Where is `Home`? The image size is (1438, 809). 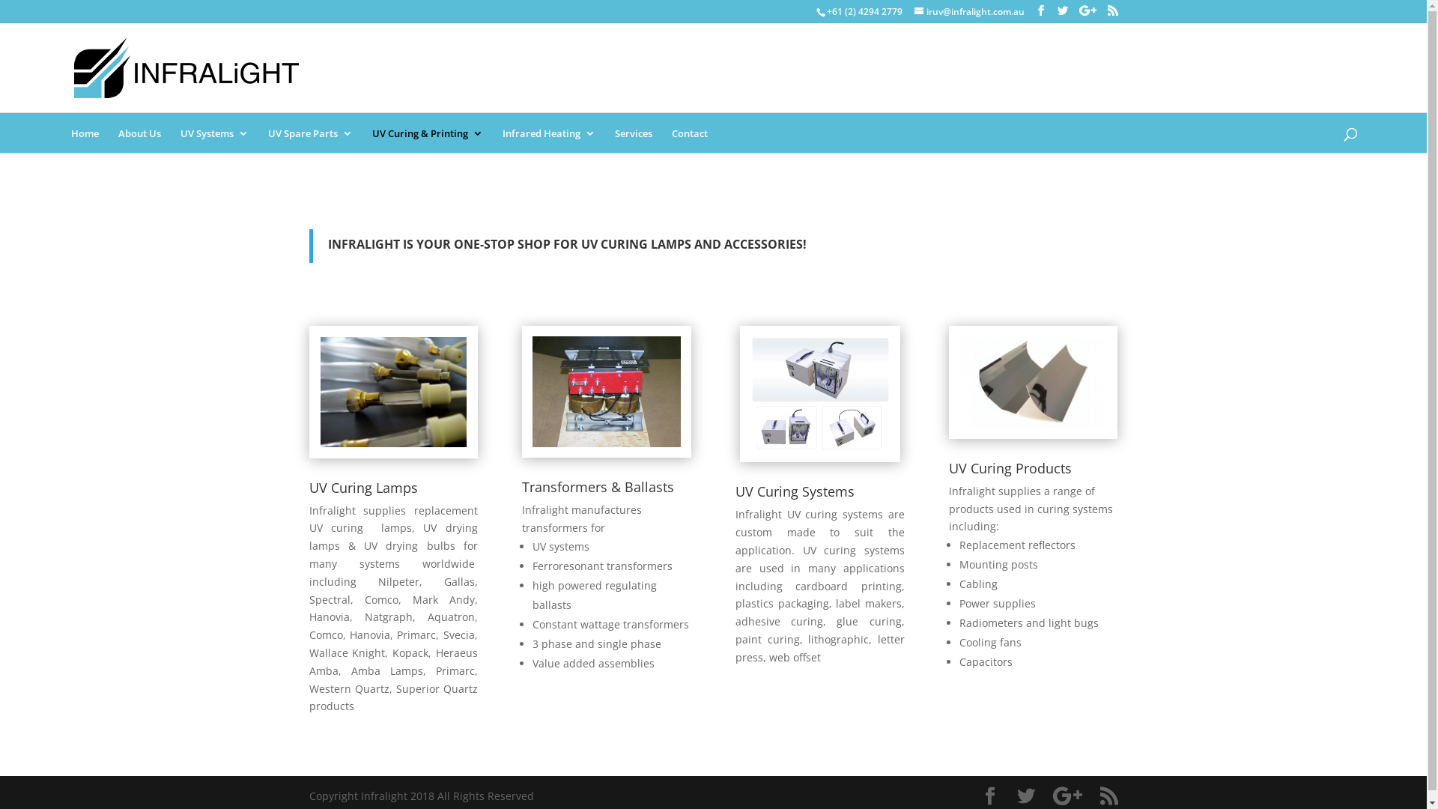 Home is located at coordinates (85, 133).